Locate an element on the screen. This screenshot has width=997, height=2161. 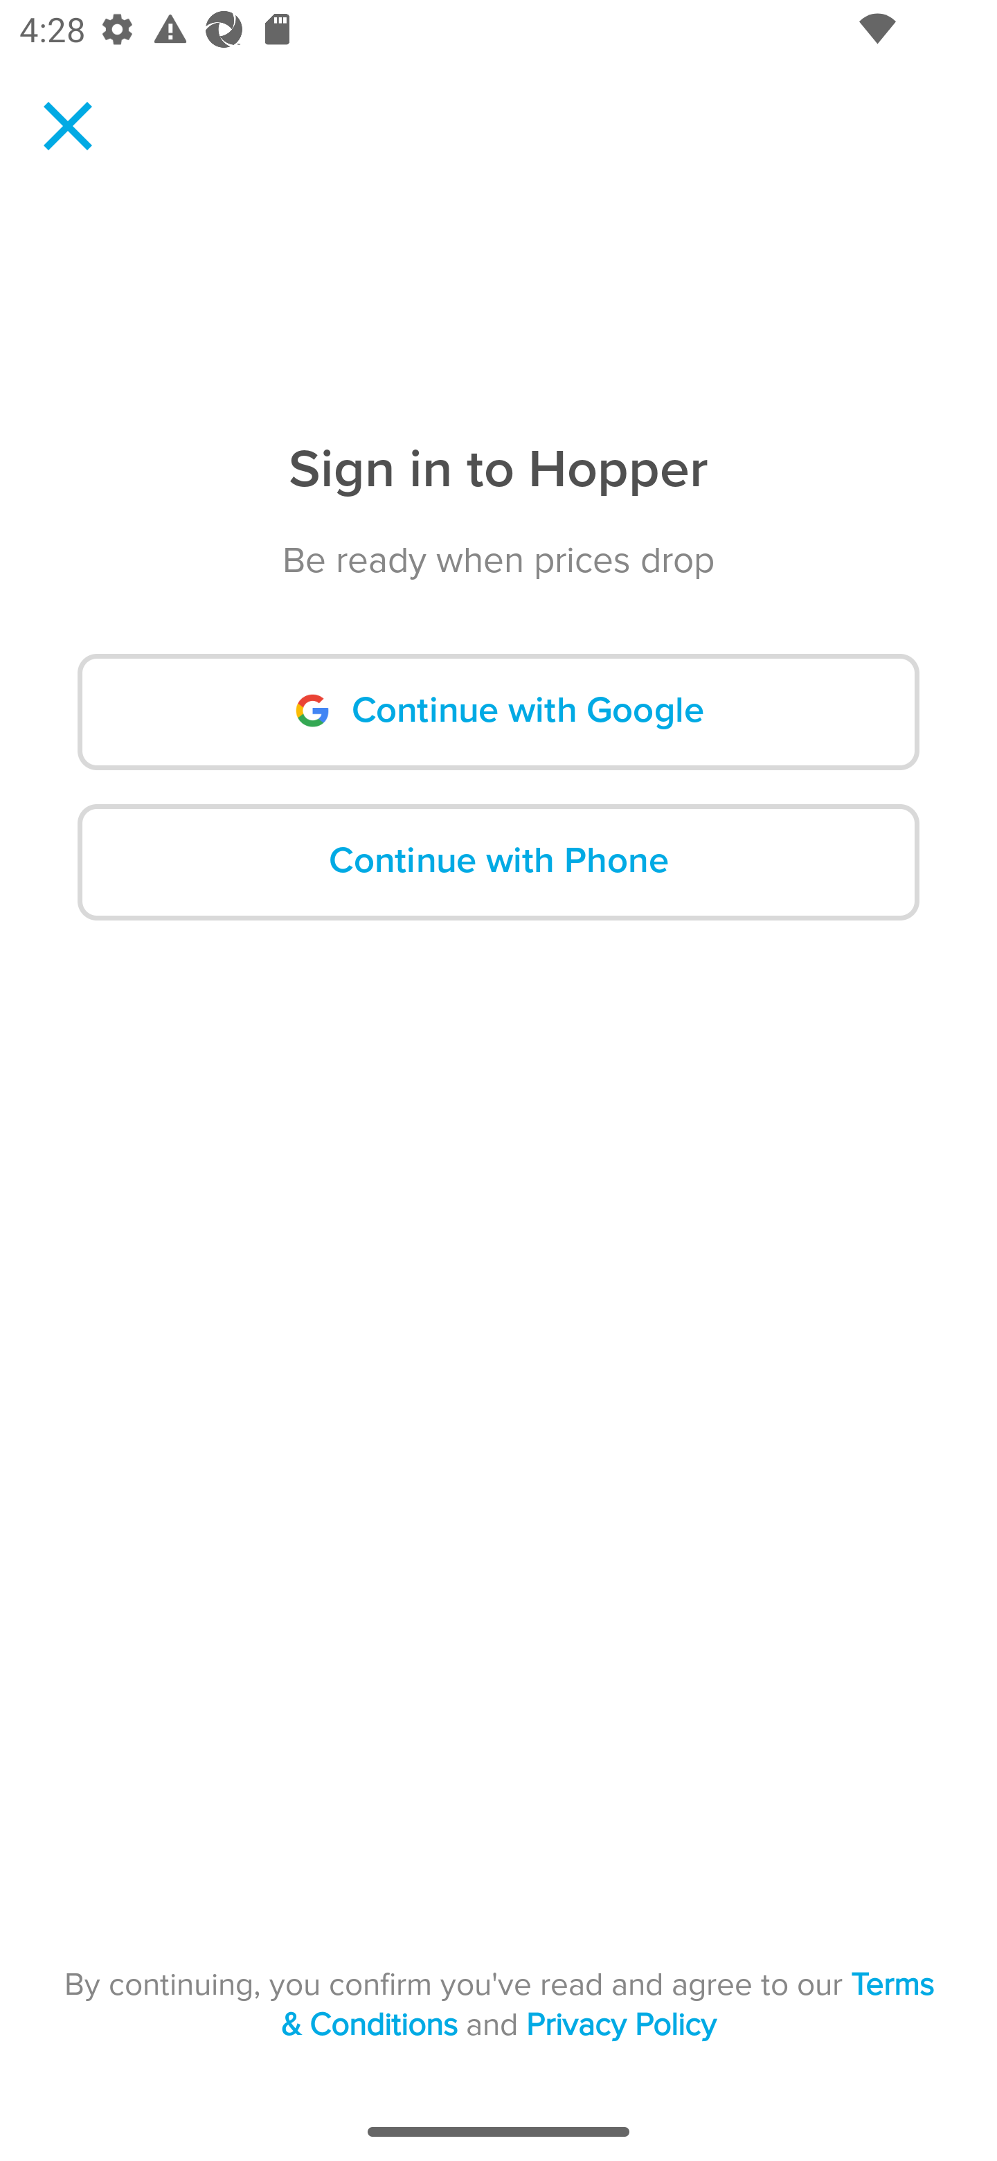
Navigate up is located at coordinates (68, 126).